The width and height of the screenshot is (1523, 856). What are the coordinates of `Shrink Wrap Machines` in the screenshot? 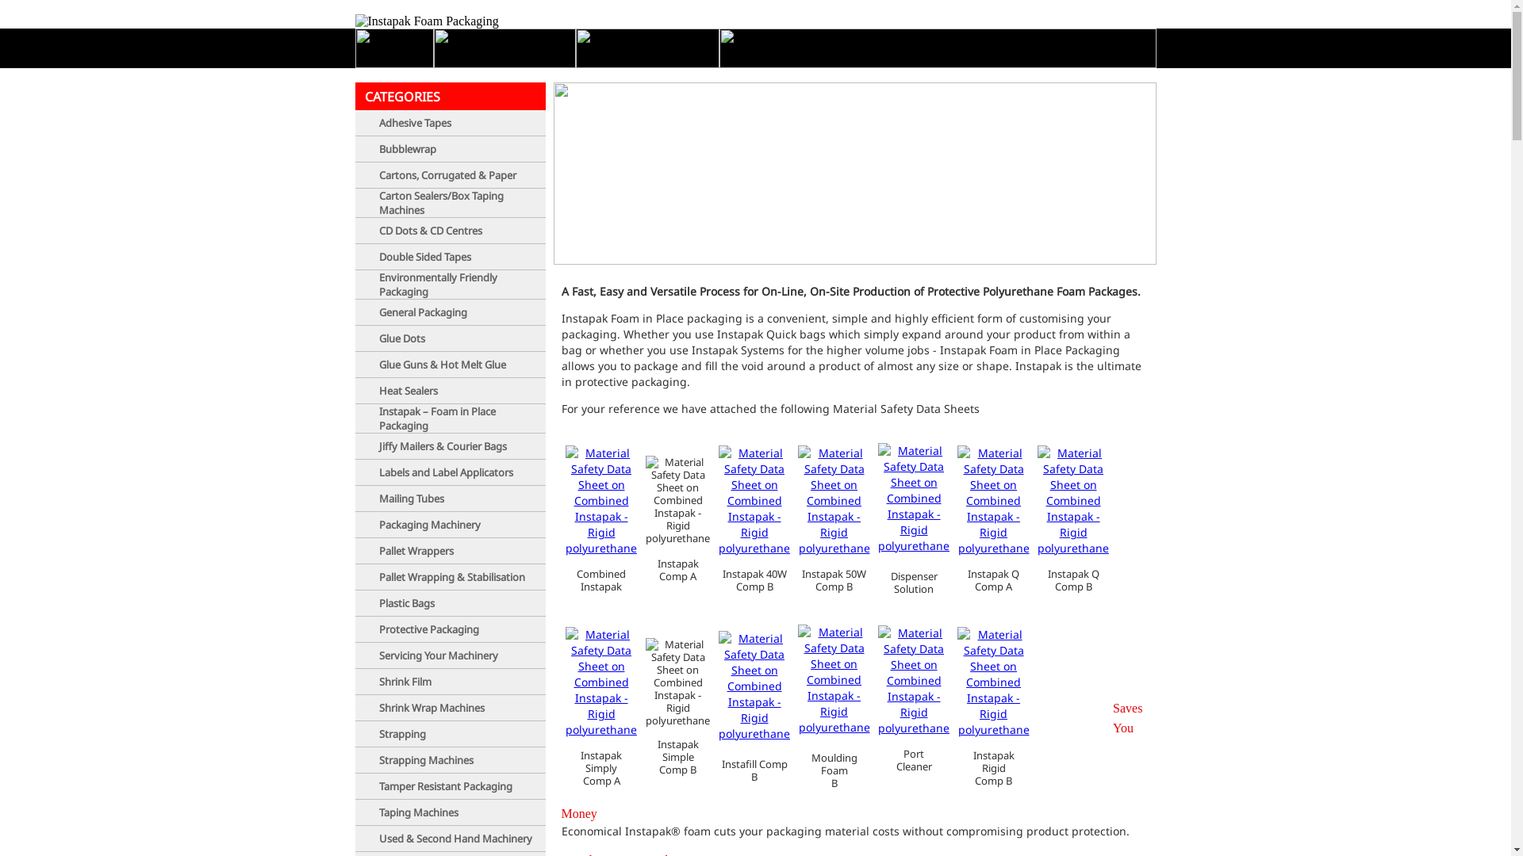 It's located at (432, 708).